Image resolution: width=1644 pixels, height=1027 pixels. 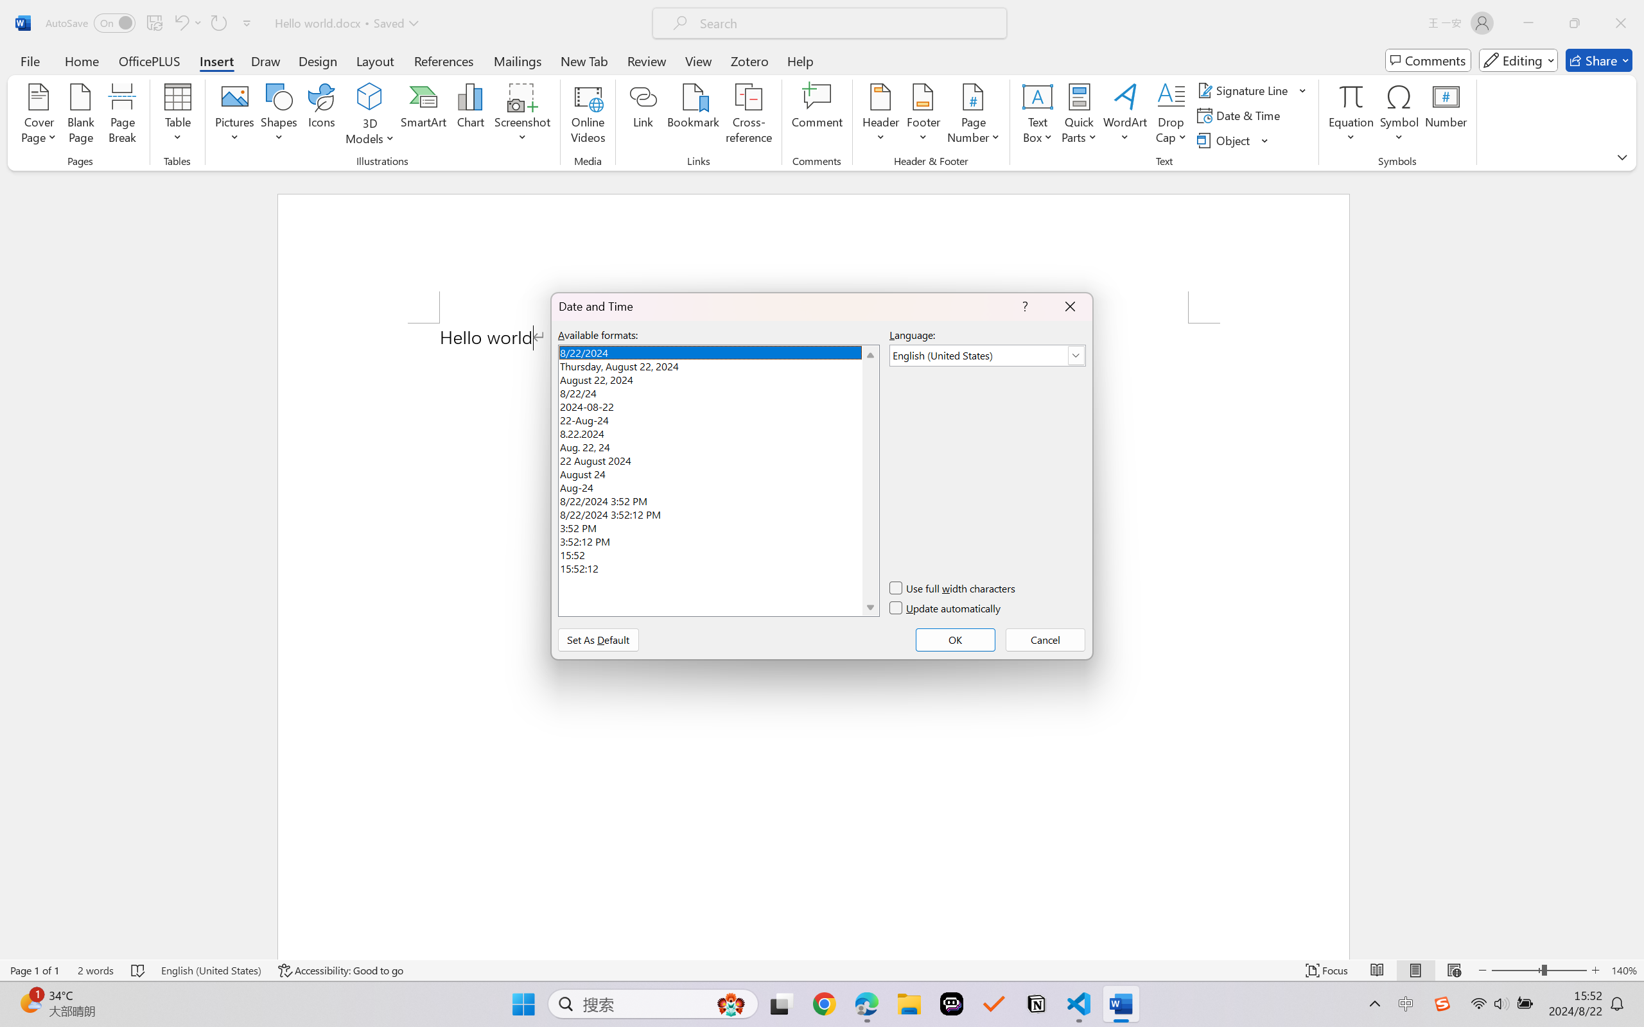 What do you see at coordinates (1519, 60) in the screenshot?
I see `Mode` at bounding box center [1519, 60].